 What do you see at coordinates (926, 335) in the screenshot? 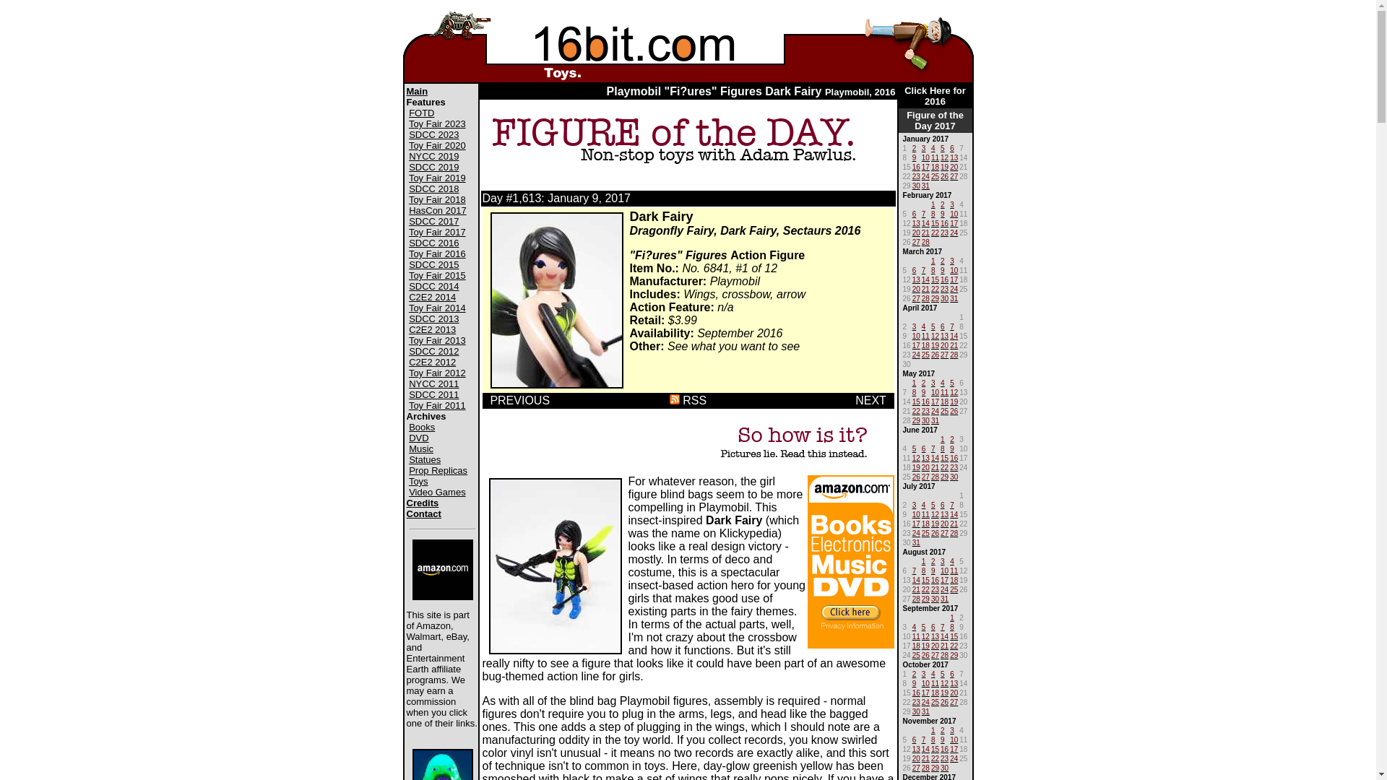
I see `11` at bounding box center [926, 335].